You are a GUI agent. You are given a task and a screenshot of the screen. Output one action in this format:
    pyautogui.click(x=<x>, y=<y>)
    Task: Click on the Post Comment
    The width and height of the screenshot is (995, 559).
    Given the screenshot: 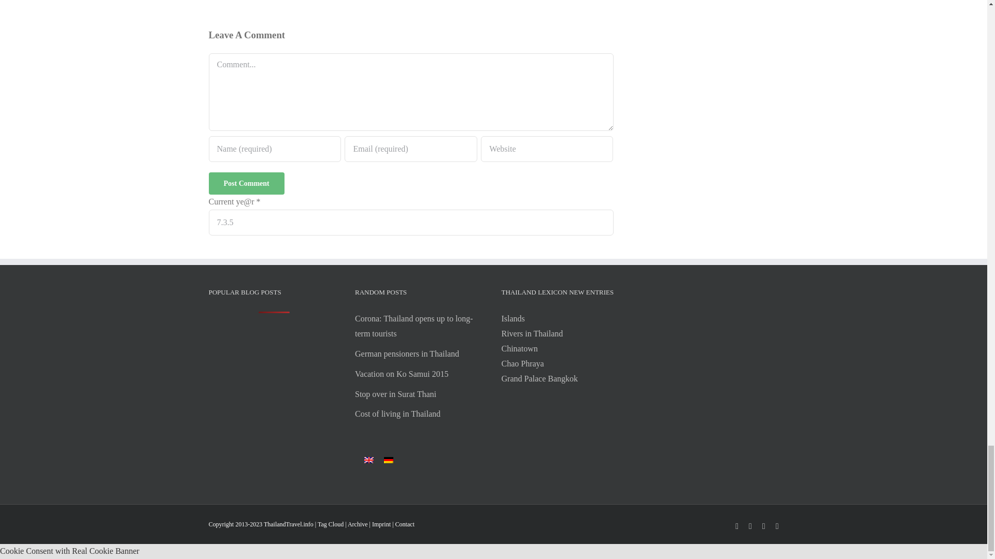 What is the action you would take?
    pyautogui.click(x=246, y=183)
    